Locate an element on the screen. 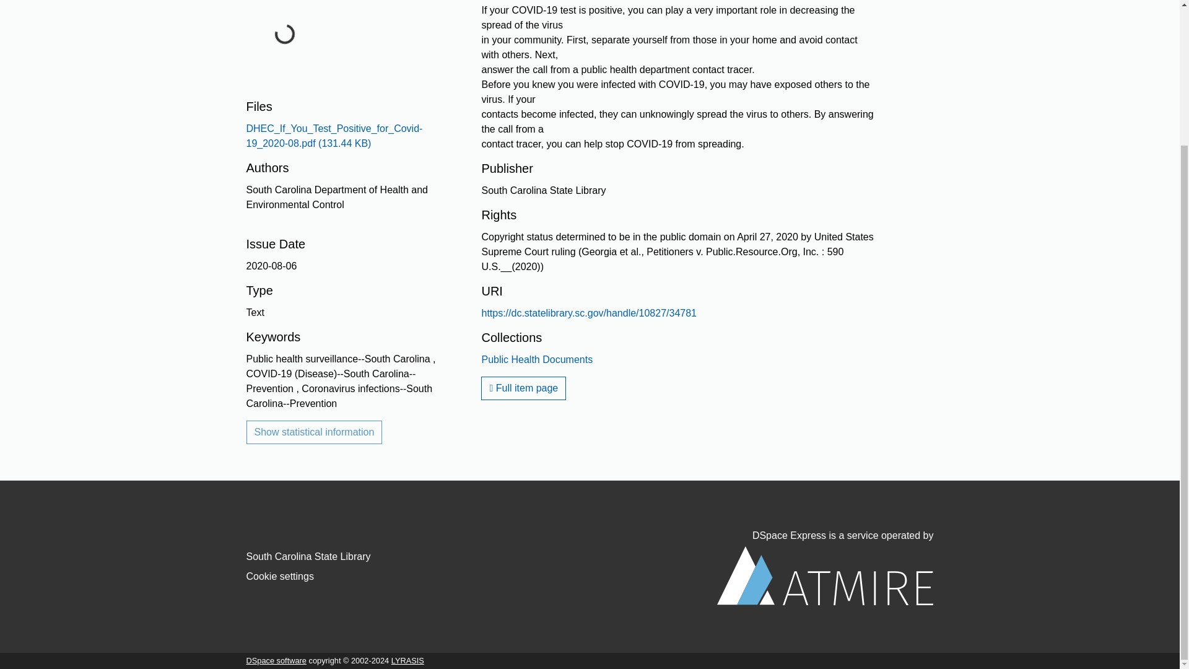  Show statistical information is located at coordinates (315, 432).